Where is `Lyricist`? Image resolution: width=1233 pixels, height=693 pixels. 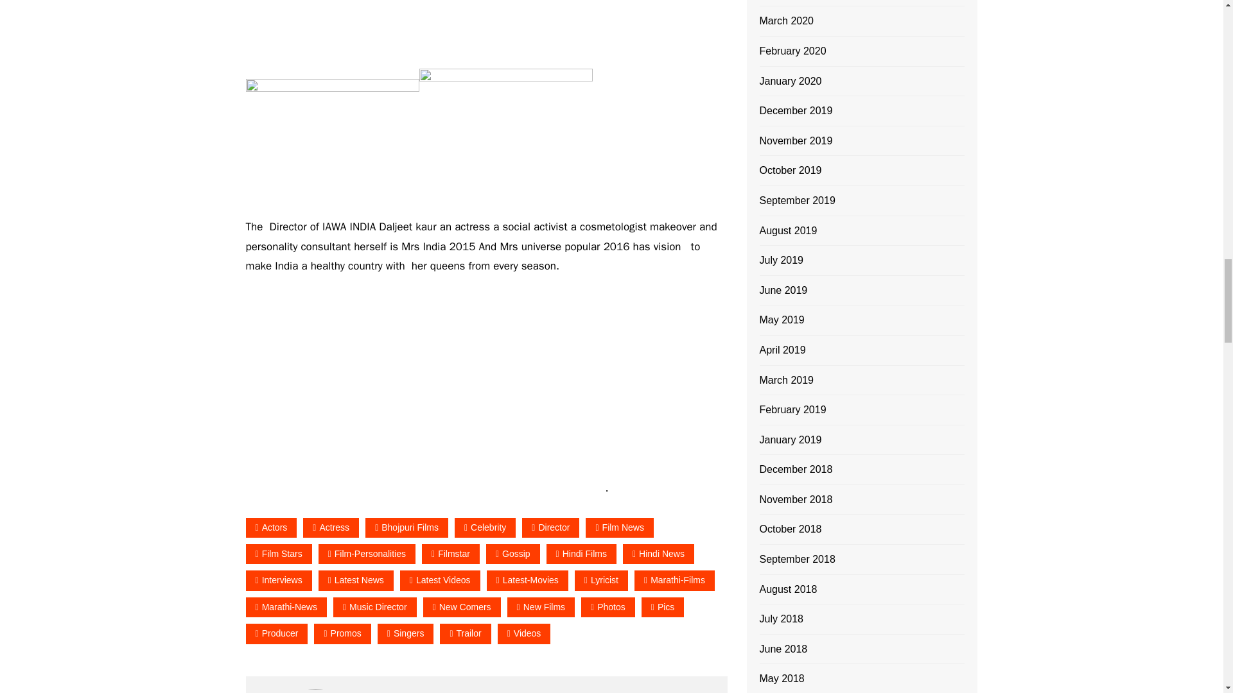 Lyricist is located at coordinates (601, 580).